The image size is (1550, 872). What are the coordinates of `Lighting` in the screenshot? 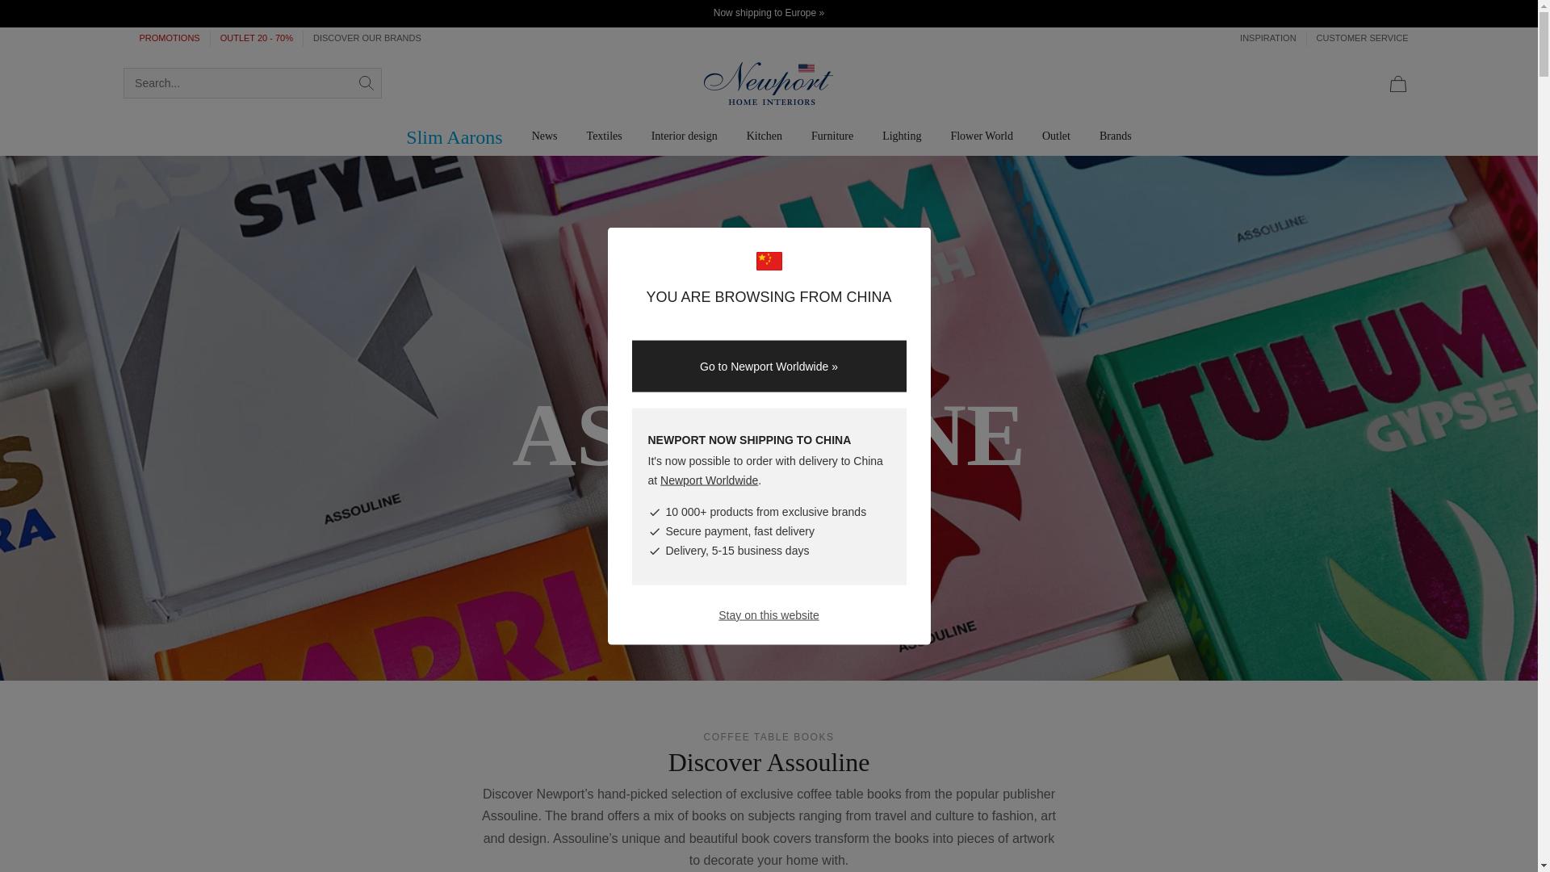 It's located at (902, 136).